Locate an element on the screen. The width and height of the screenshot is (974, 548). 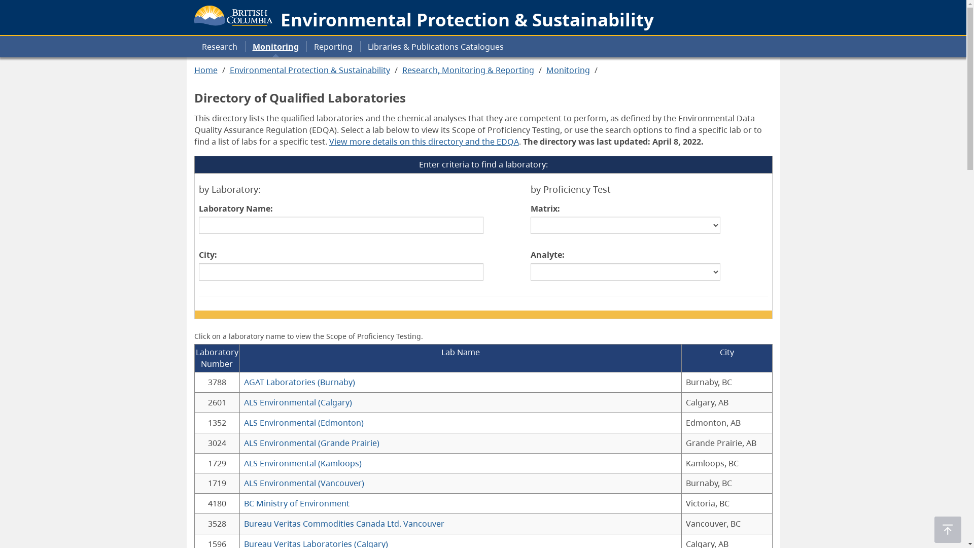
Research, Monitoring & Reporting is located at coordinates (468, 70).